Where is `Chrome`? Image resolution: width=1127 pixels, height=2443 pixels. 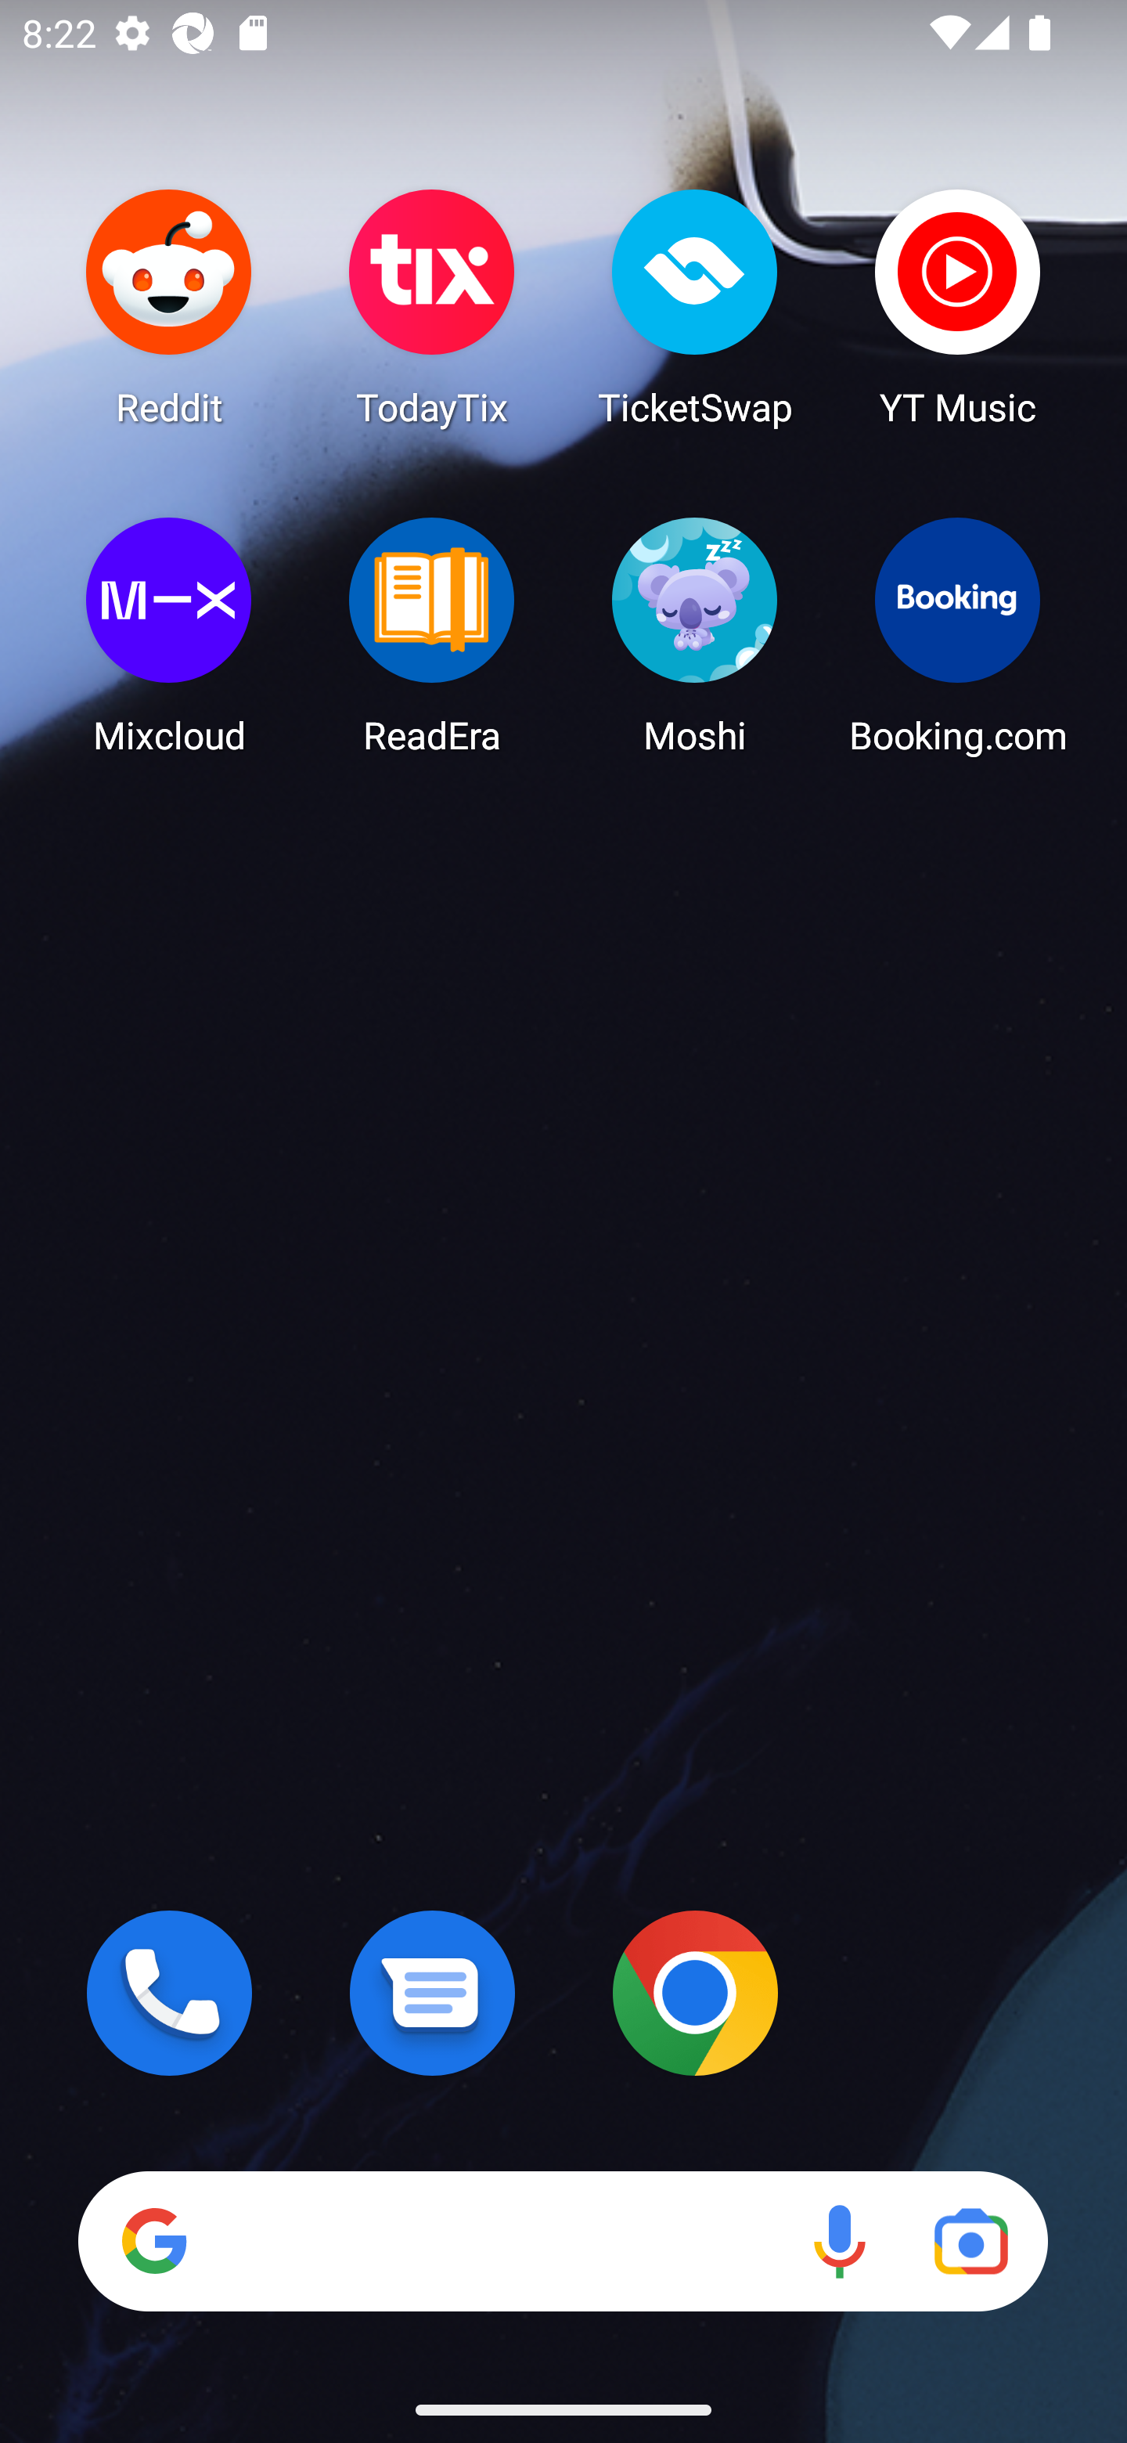 Chrome is located at coordinates (695, 1993).